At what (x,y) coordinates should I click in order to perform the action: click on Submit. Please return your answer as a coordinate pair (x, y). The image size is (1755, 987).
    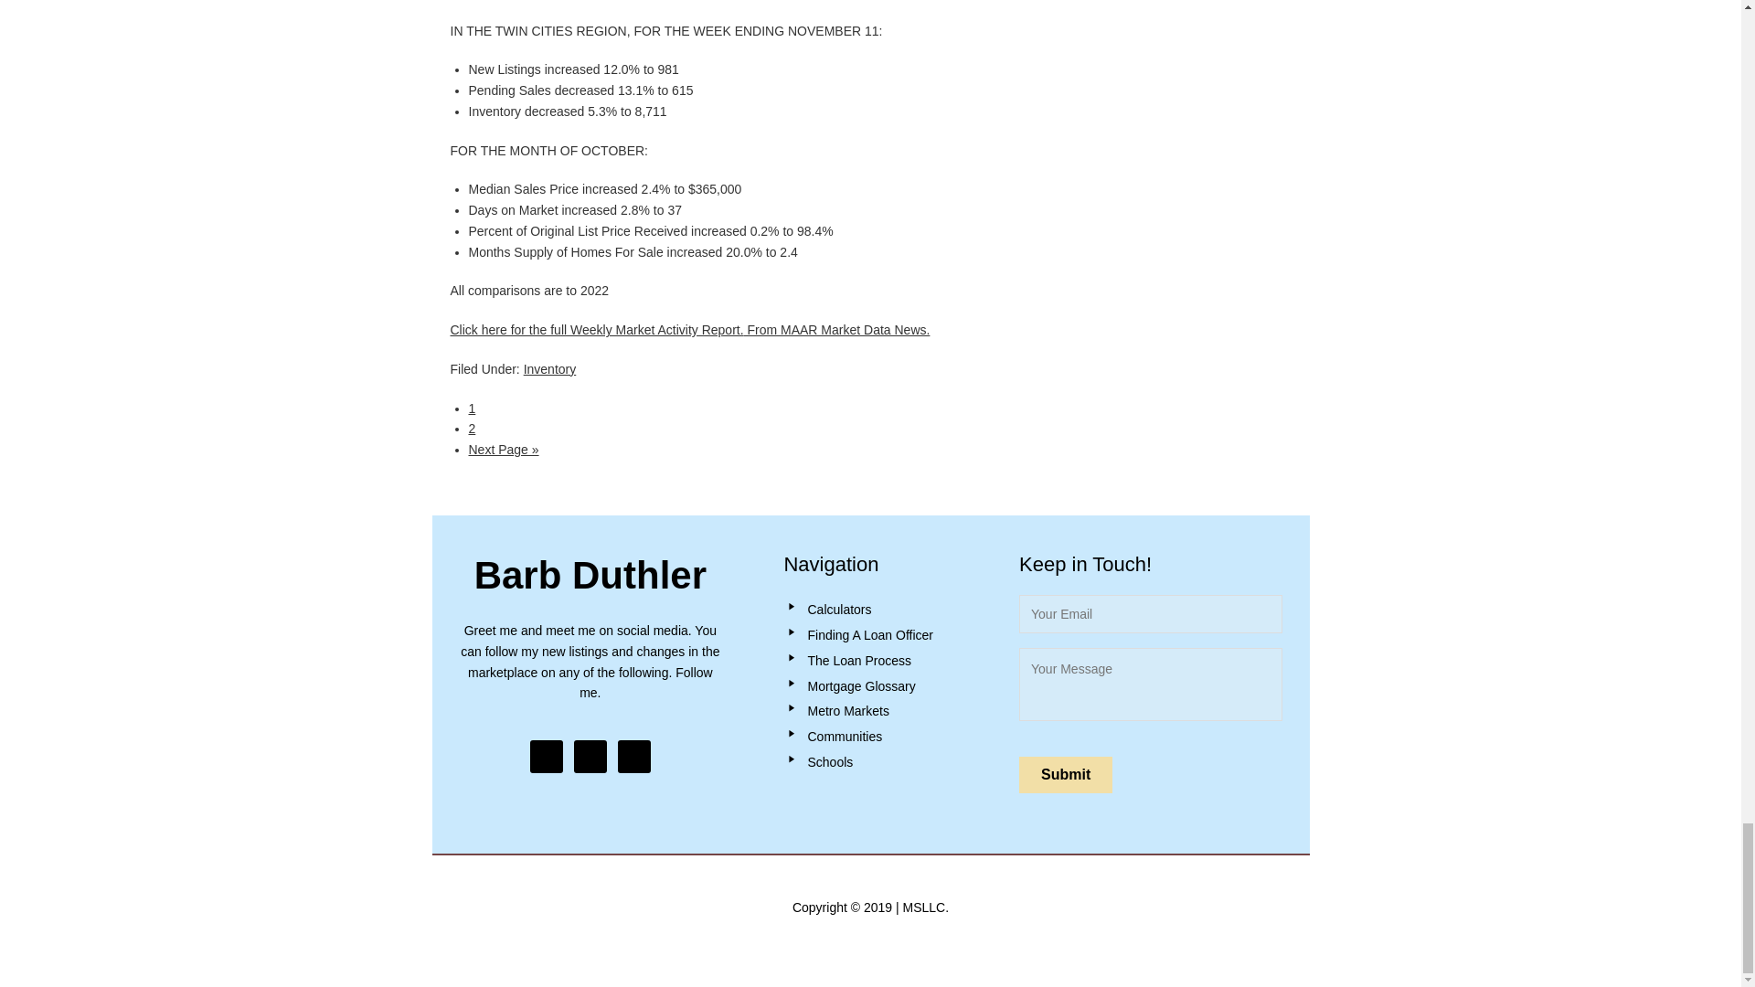
    Looking at the image, I should click on (1066, 775).